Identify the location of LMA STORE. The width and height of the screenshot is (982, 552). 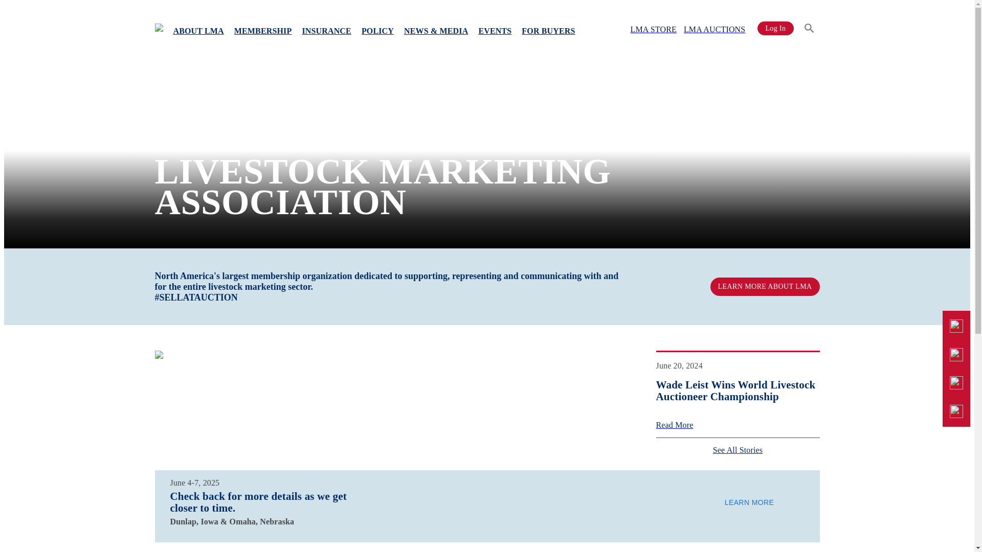
(653, 29).